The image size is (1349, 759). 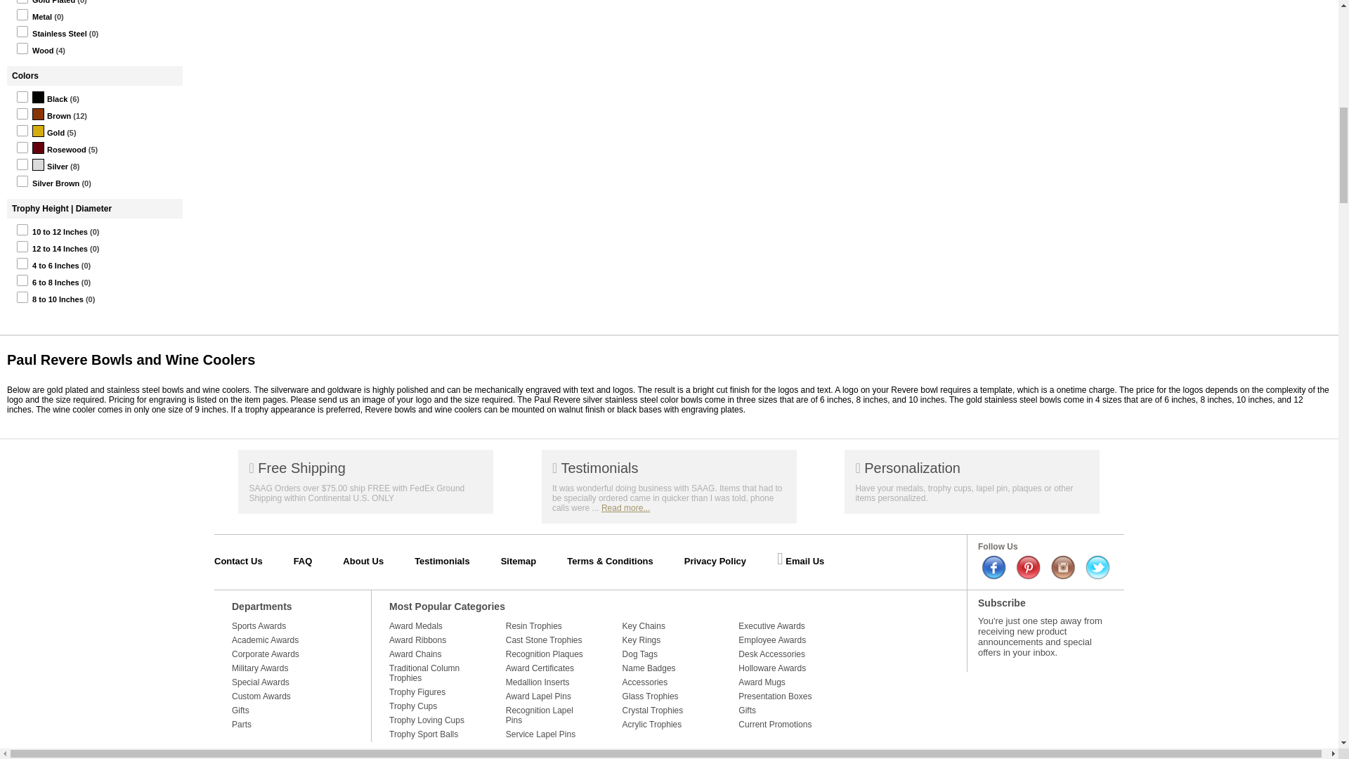 I want to click on Gifts, so click(x=292, y=710).